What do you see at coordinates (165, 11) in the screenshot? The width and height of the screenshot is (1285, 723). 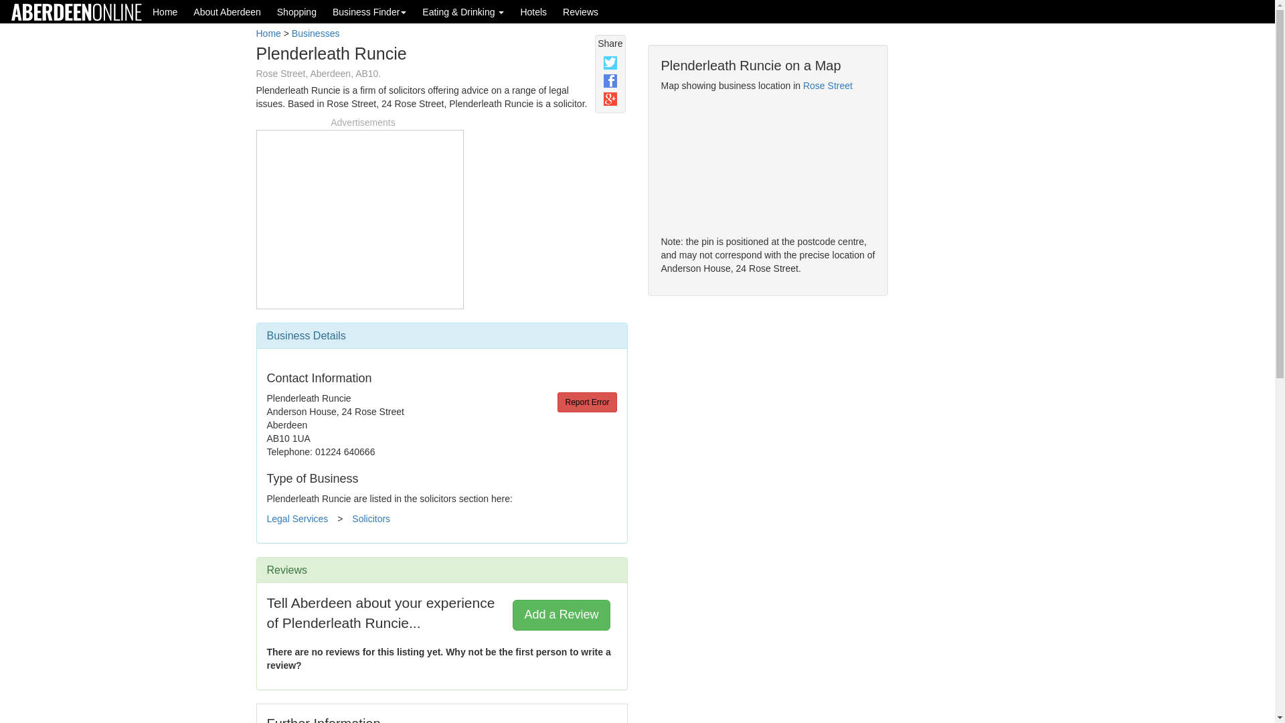 I see `Home` at bounding box center [165, 11].